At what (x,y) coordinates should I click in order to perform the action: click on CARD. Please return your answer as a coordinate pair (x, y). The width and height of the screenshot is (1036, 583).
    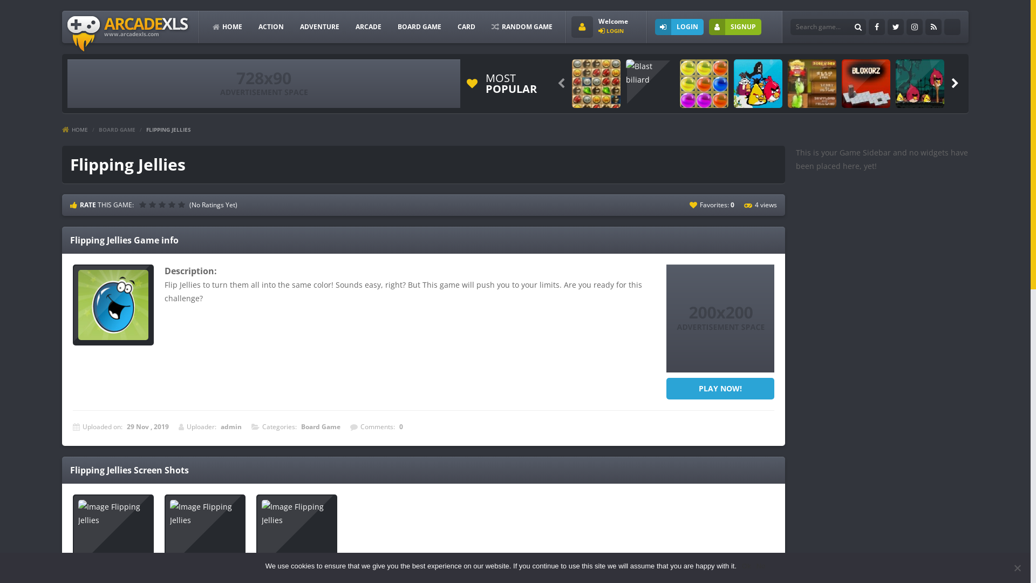
    Looking at the image, I should click on (466, 27).